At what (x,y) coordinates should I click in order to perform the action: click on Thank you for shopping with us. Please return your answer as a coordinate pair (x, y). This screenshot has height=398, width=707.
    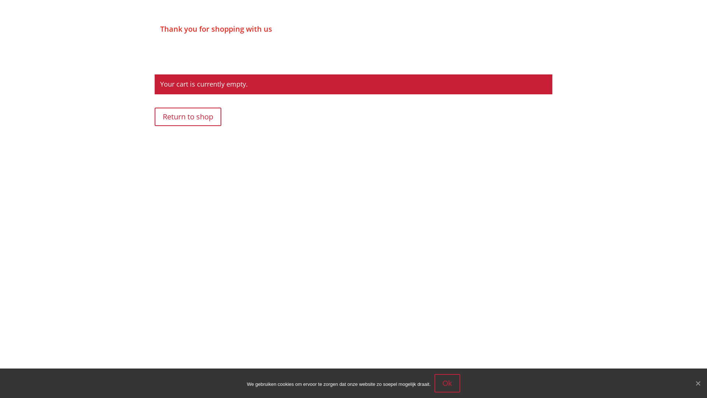
    Looking at the image, I should click on (216, 29).